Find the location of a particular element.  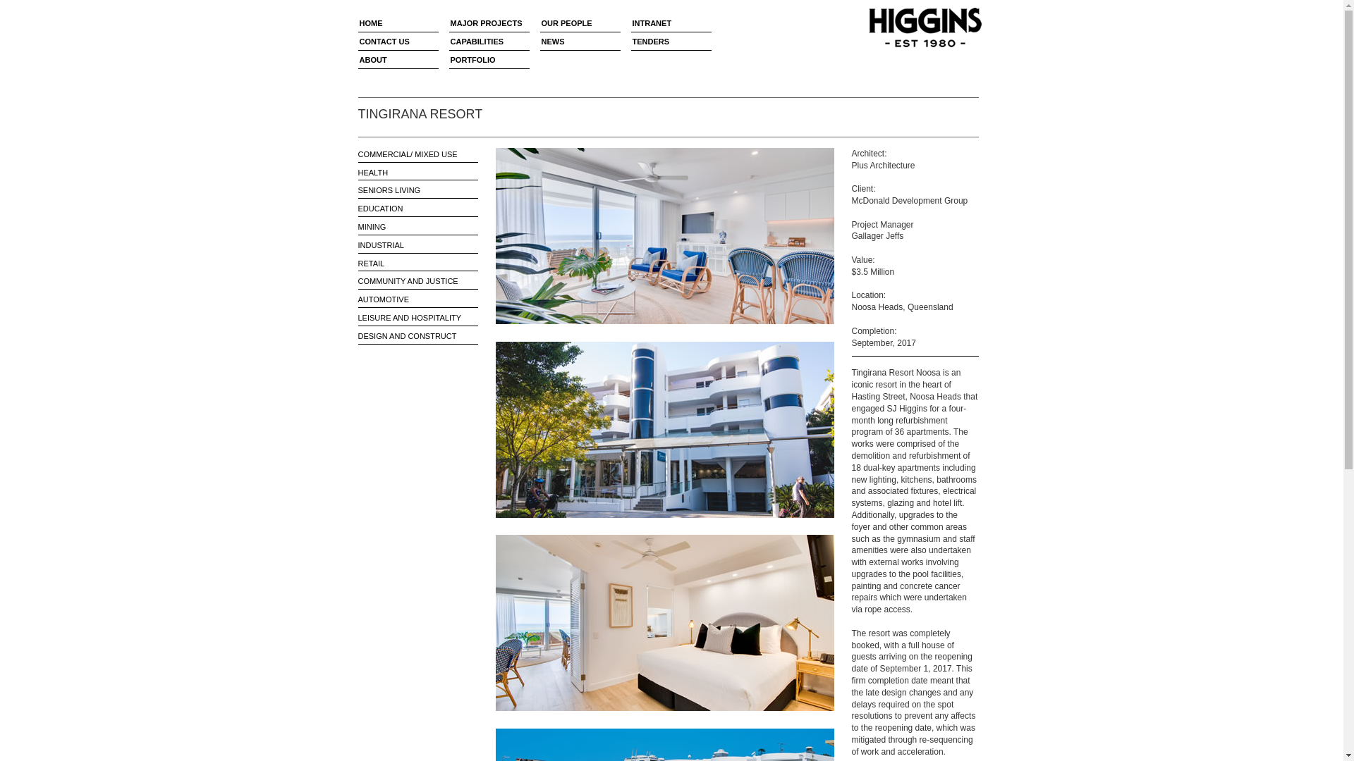

PORTFOLIO is located at coordinates (488, 61).